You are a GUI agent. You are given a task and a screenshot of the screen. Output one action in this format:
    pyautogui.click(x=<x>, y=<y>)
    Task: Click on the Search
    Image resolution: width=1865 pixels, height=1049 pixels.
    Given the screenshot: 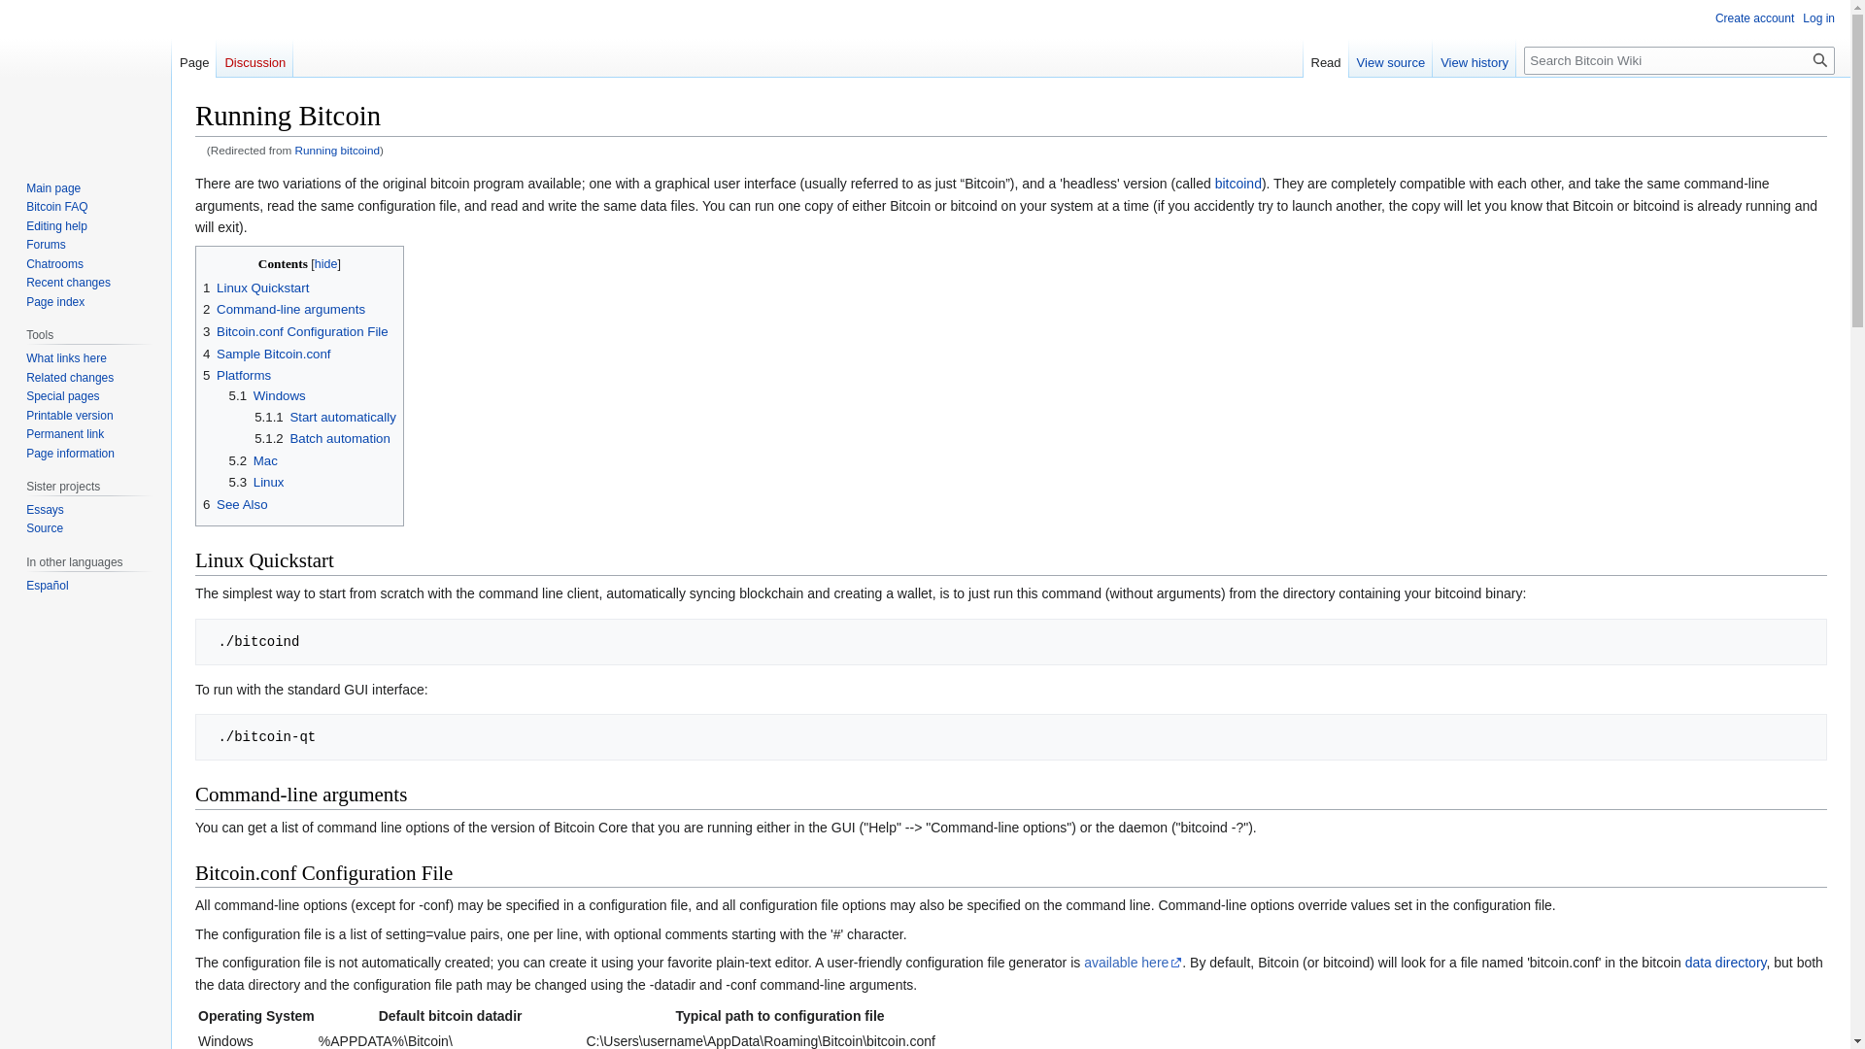 What is the action you would take?
    pyautogui.click(x=1820, y=60)
    